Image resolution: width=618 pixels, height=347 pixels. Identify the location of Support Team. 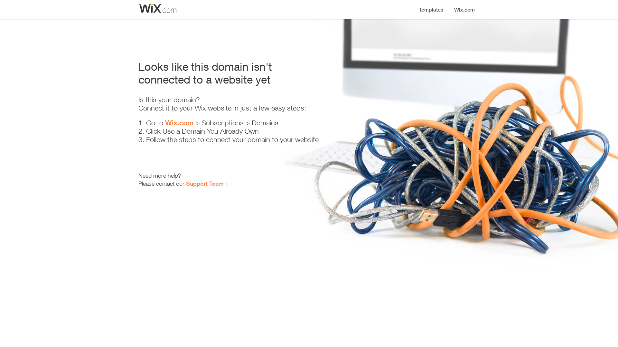
(205, 183).